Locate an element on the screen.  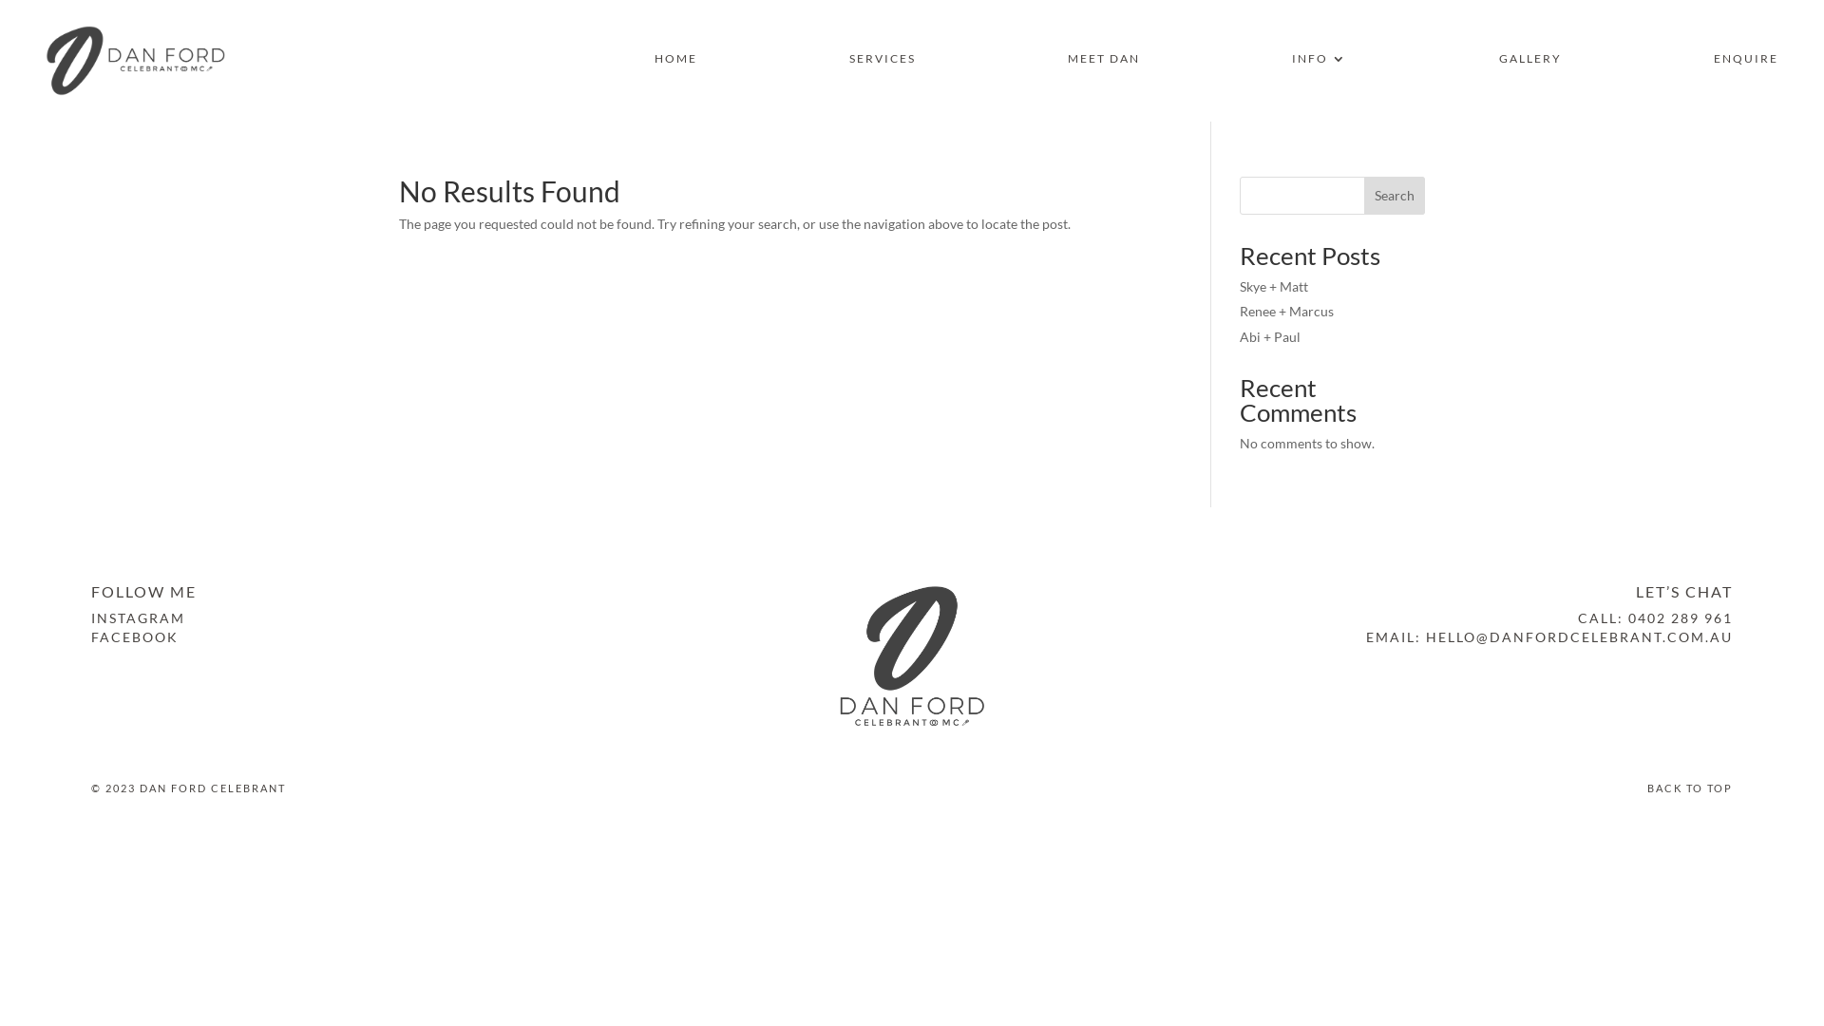
HOME is located at coordinates (676, 63).